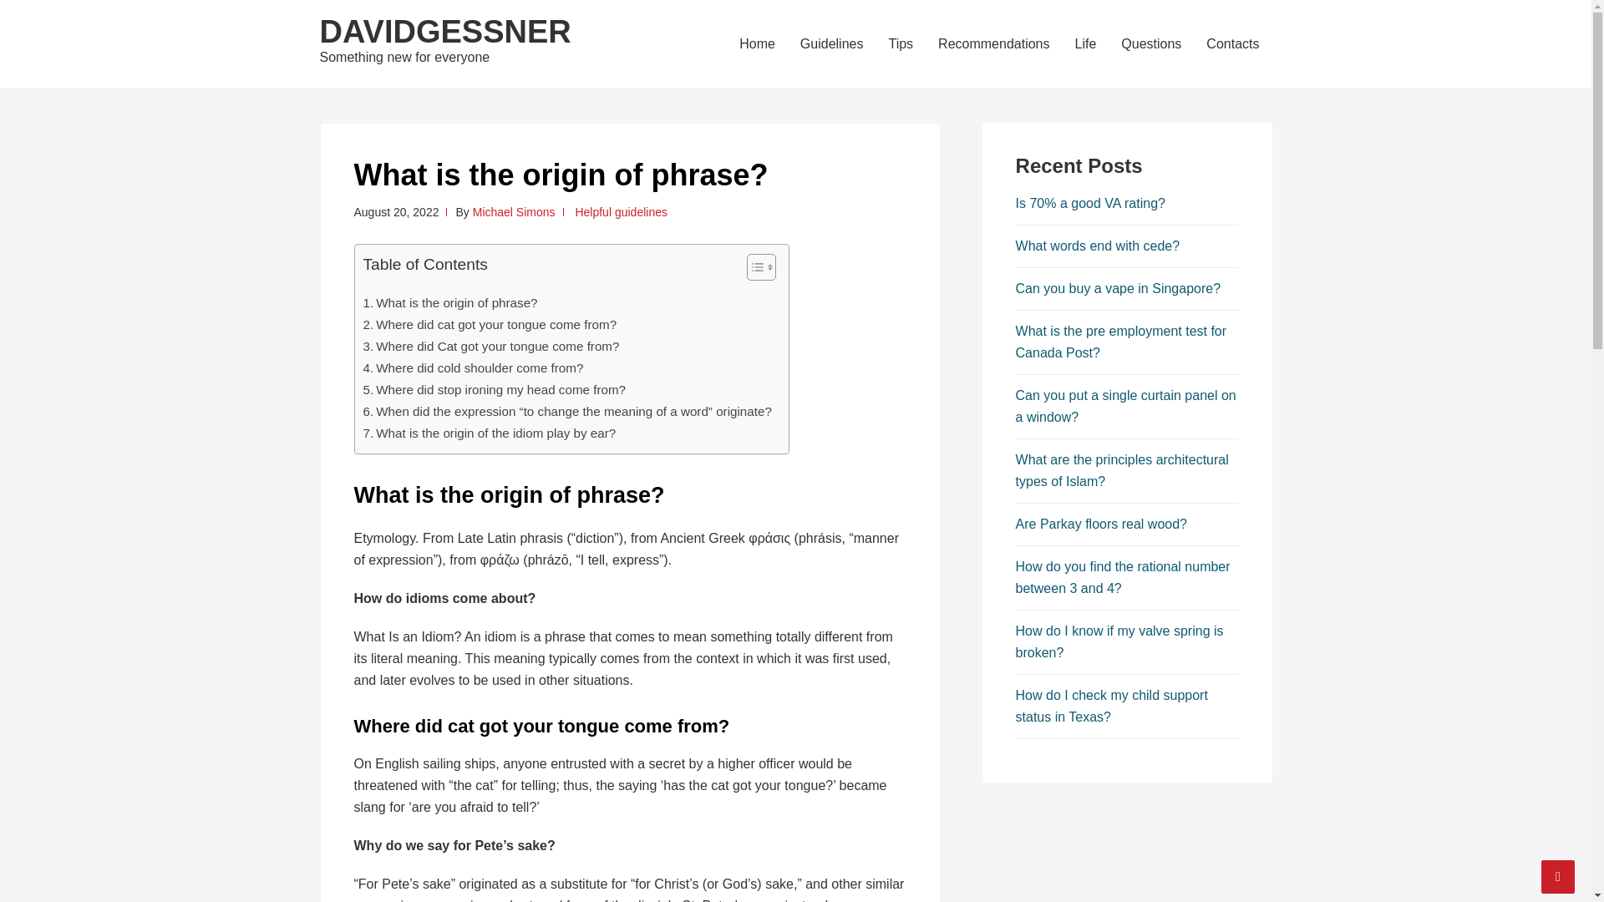 This screenshot has height=902, width=1604. What do you see at coordinates (1126, 406) in the screenshot?
I see `Can you put a single curtain panel on a window?` at bounding box center [1126, 406].